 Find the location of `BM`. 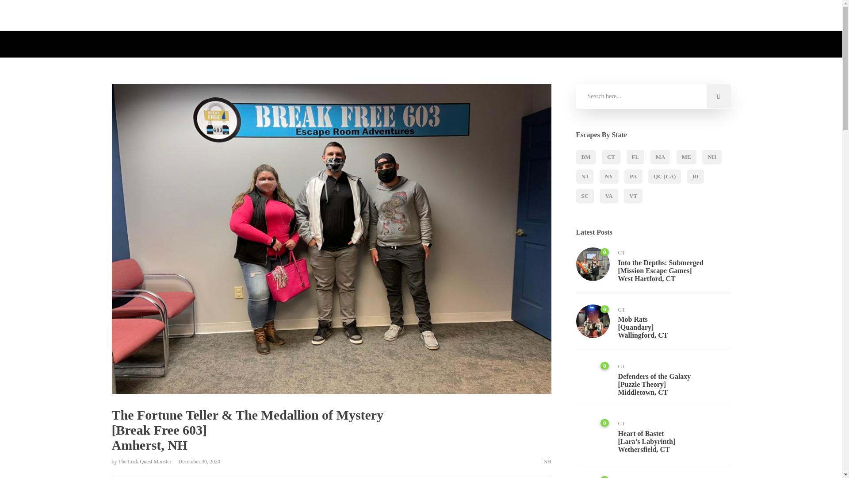

BM is located at coordinates (585, 157).